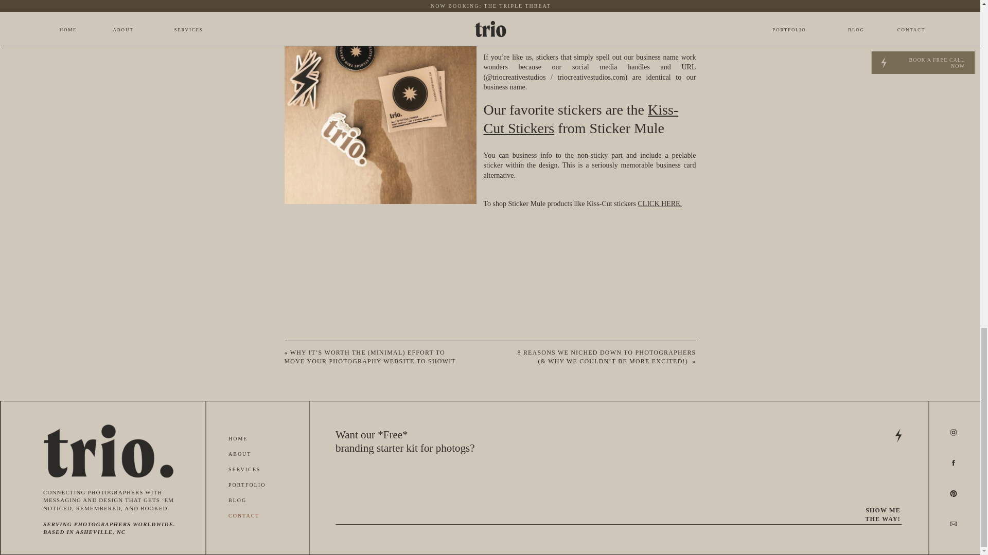 This screenshot has width=988, height=555. What do you see at coordinates (245, 439) in the screenshot?
I see `HOME` at bounding box center [245, 439].